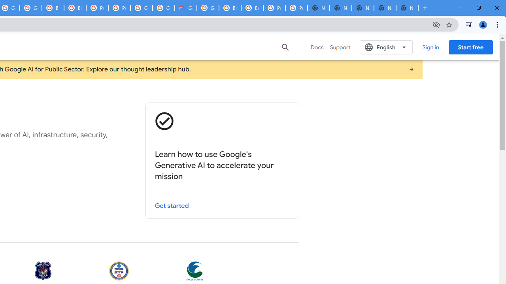 Image resolution: width=506 pixels, height=284 pixels. What do you see at coordinates (317, 47) in the screenshot?
I see `Docs` at bounding box center [317, 47].